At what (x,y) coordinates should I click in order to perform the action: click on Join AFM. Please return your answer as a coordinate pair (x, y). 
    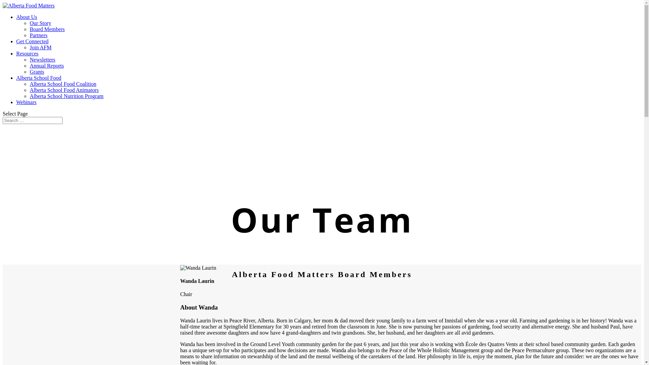
    Looking at the image, I should click on (41, 47).